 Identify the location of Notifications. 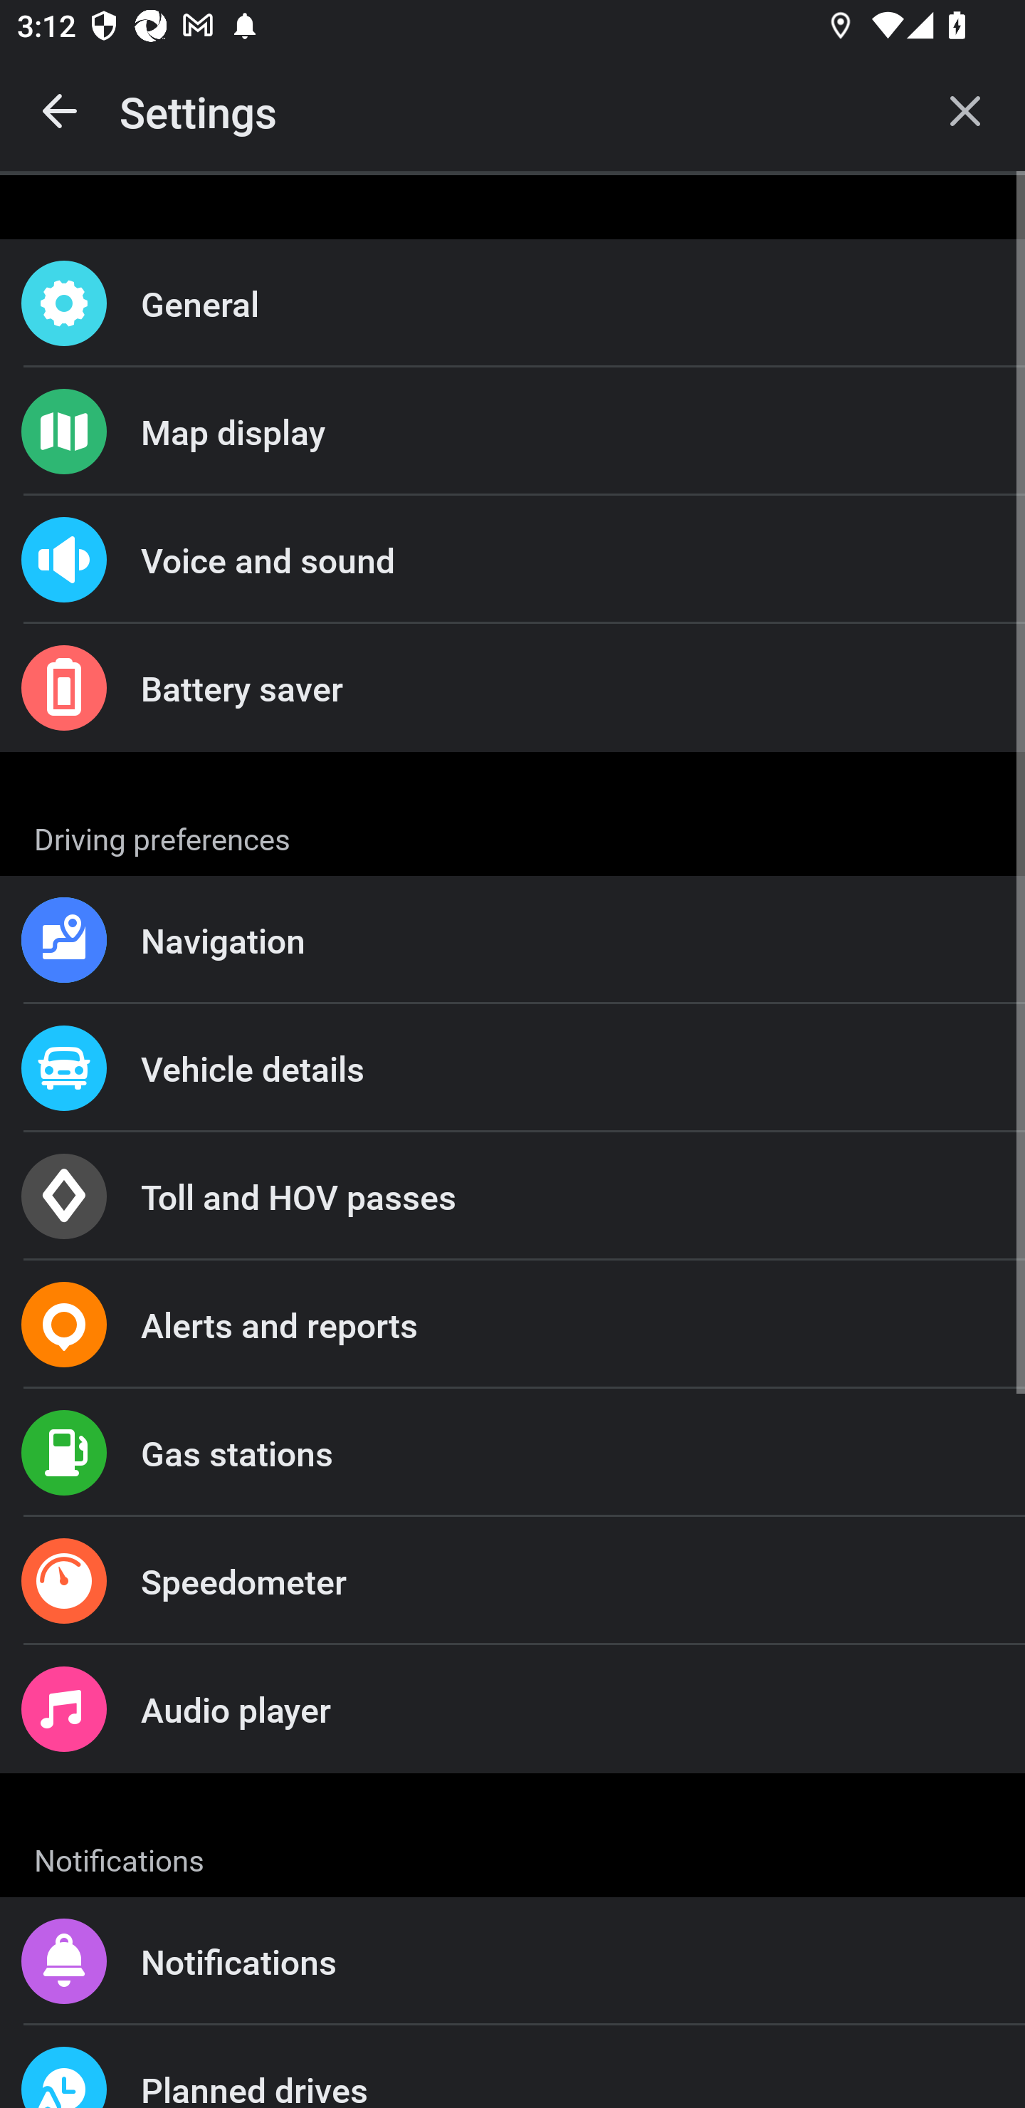
(512, 1961).